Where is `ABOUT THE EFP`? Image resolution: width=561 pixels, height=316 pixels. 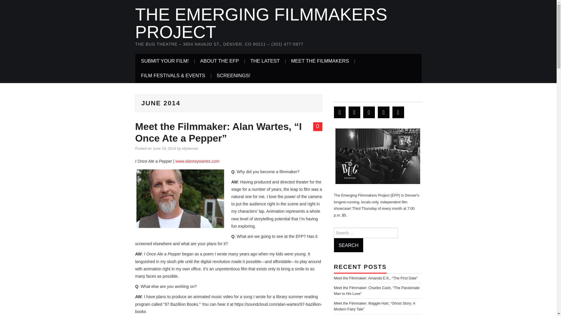
ABOUT THE EFP is located at coordinates (219, 61).